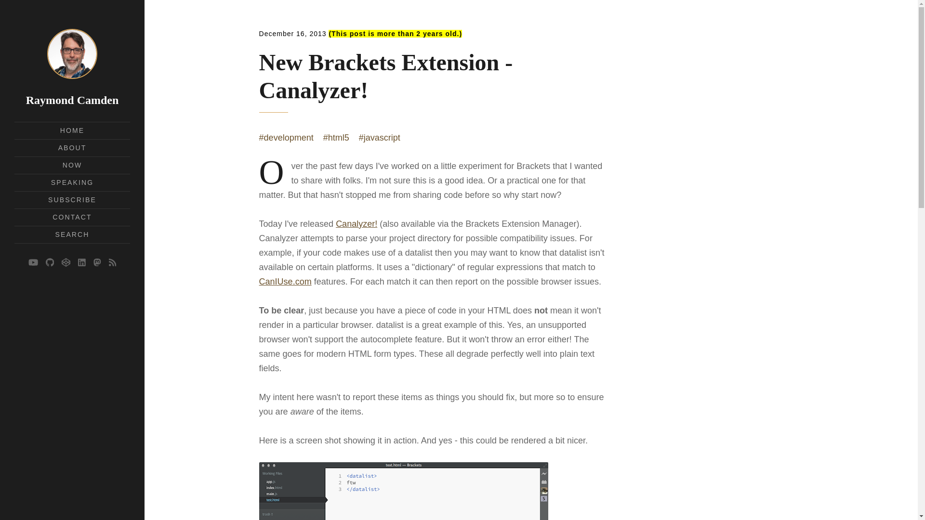 The image size is (925, 520). Describe the element at coordinates (72, 130) in the screenshot. I see `HOME` at that location.